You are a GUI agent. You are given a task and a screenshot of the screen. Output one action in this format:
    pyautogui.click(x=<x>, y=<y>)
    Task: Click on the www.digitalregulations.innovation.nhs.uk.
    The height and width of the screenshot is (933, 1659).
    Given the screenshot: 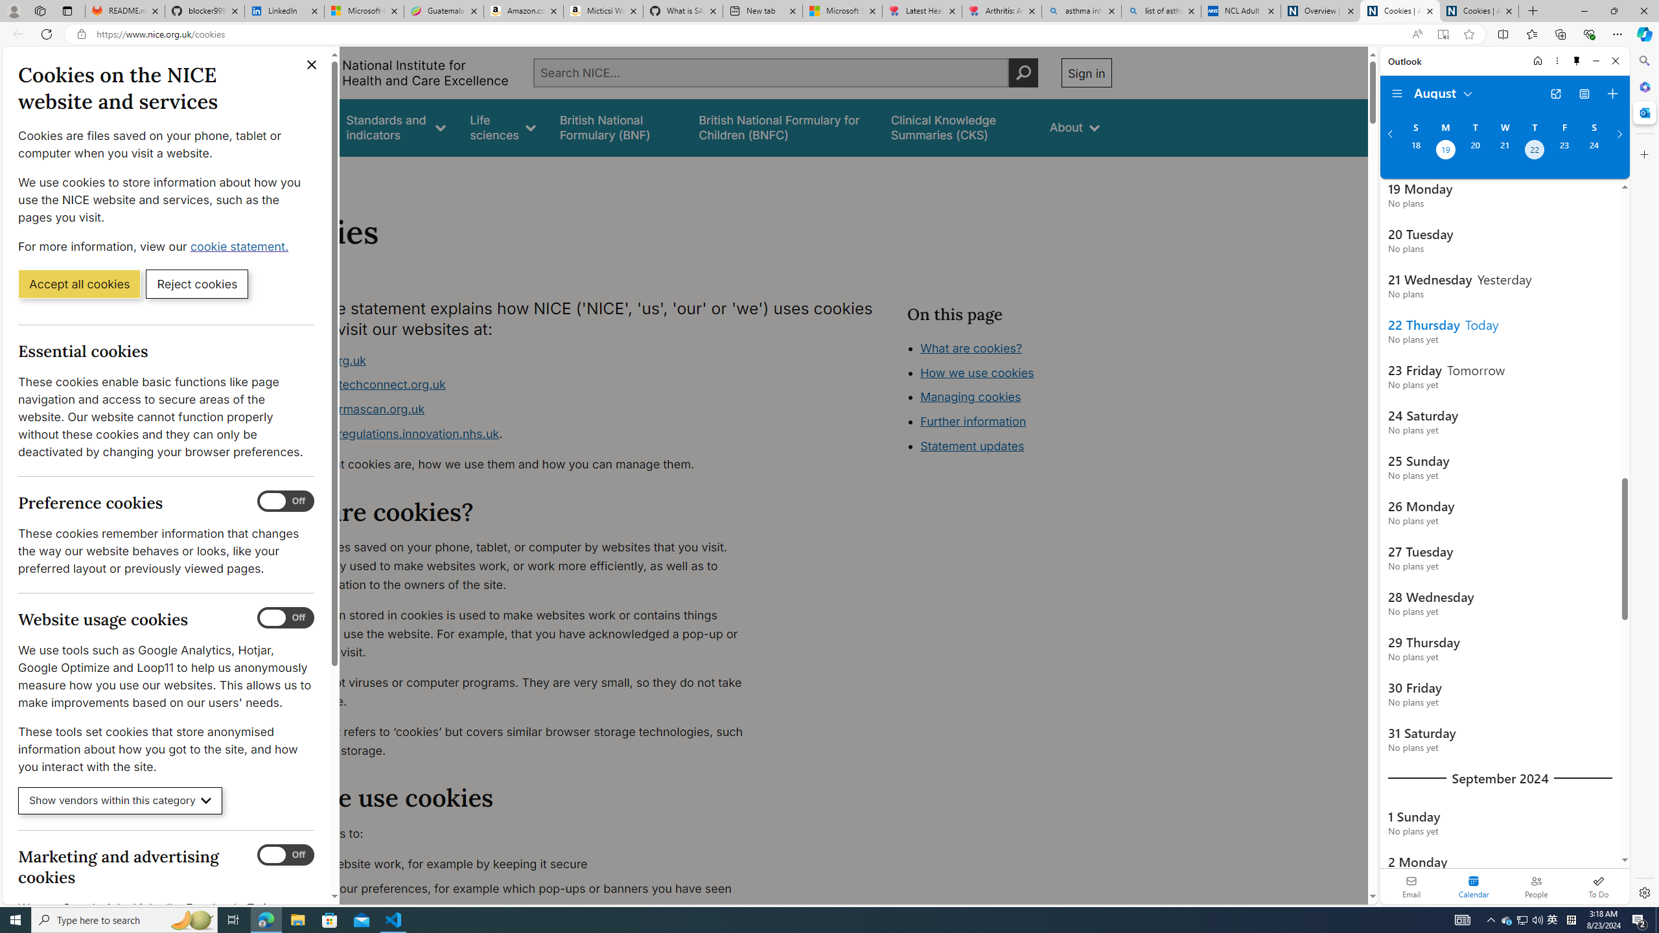 What is the action you would take?
    pyautogui.click(x=516, y=434)
    